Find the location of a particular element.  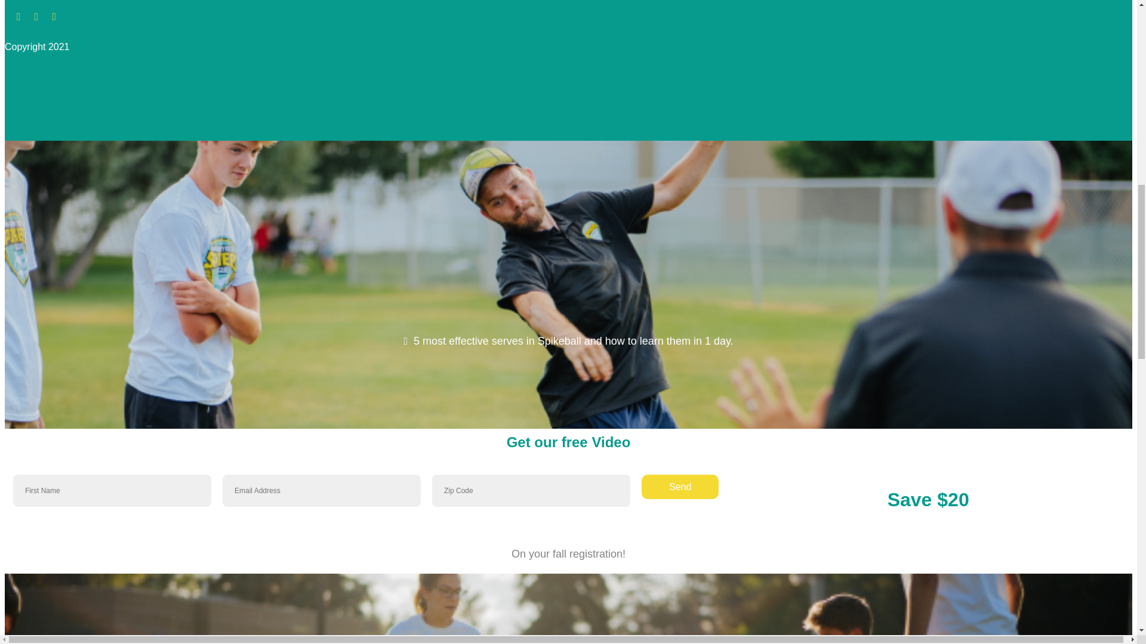

Send is located at coordinates (680, 487).